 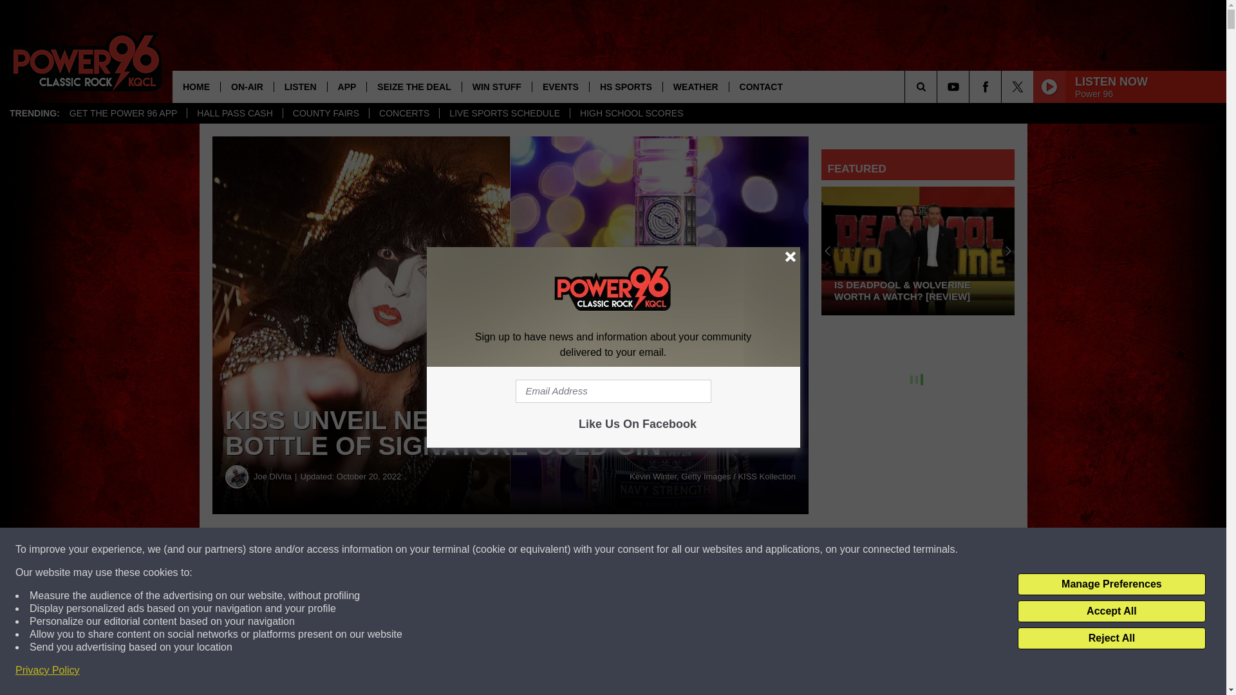 What do you see at coordinates (939, 86) in the screenshot?
I see `SEARCH` at bounding box center [939, 86].